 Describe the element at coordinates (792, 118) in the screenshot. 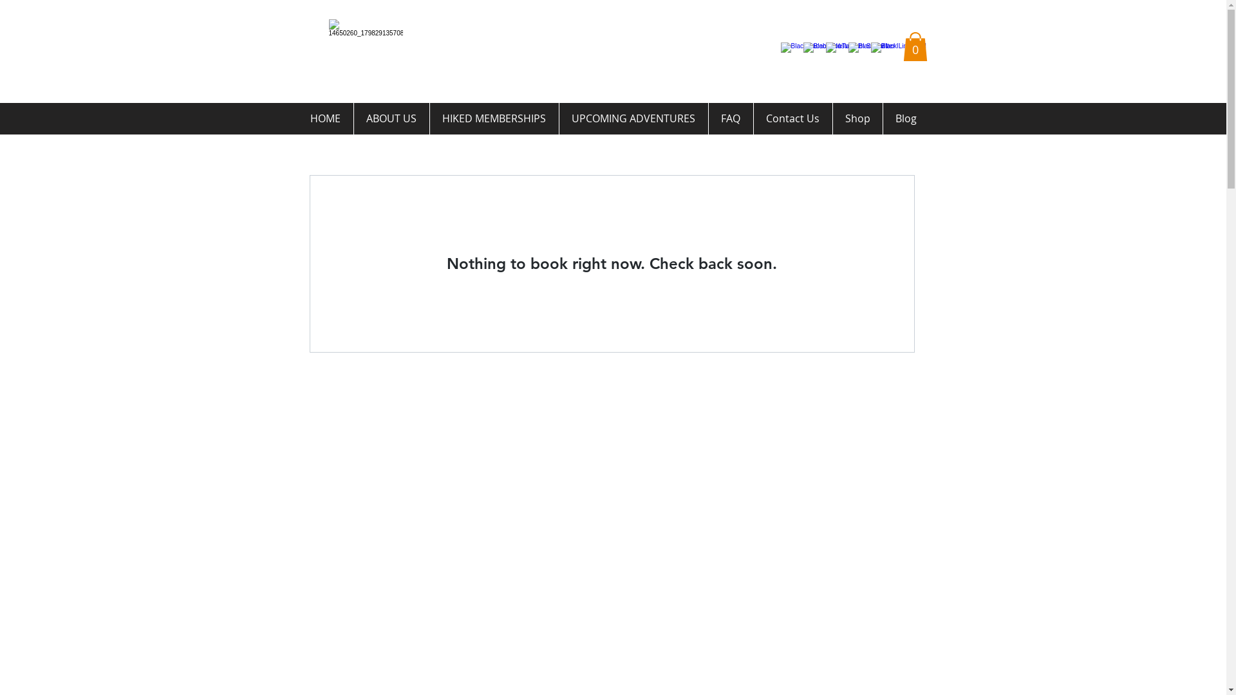

I see `Contact Us` at that location.